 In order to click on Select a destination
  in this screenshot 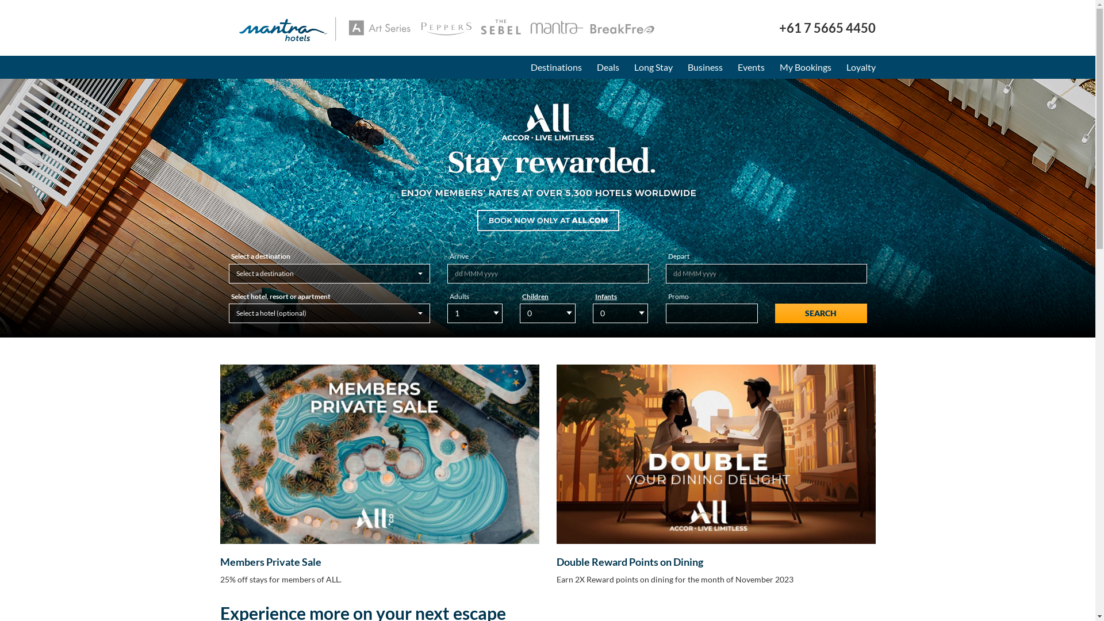, I will do `click(329, 274)`.